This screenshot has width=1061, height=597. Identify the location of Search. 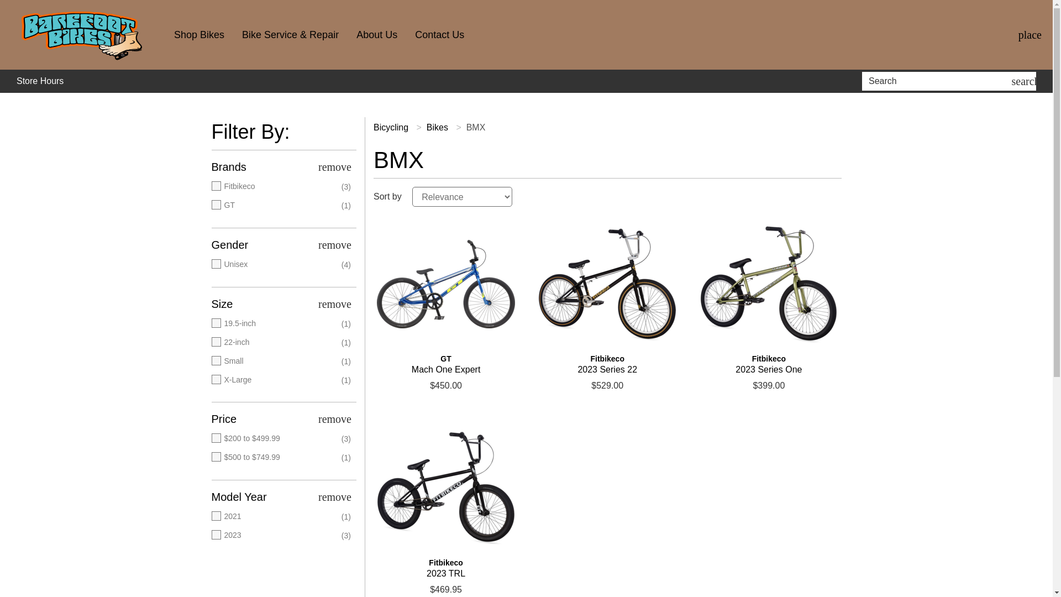
(1026, 81).